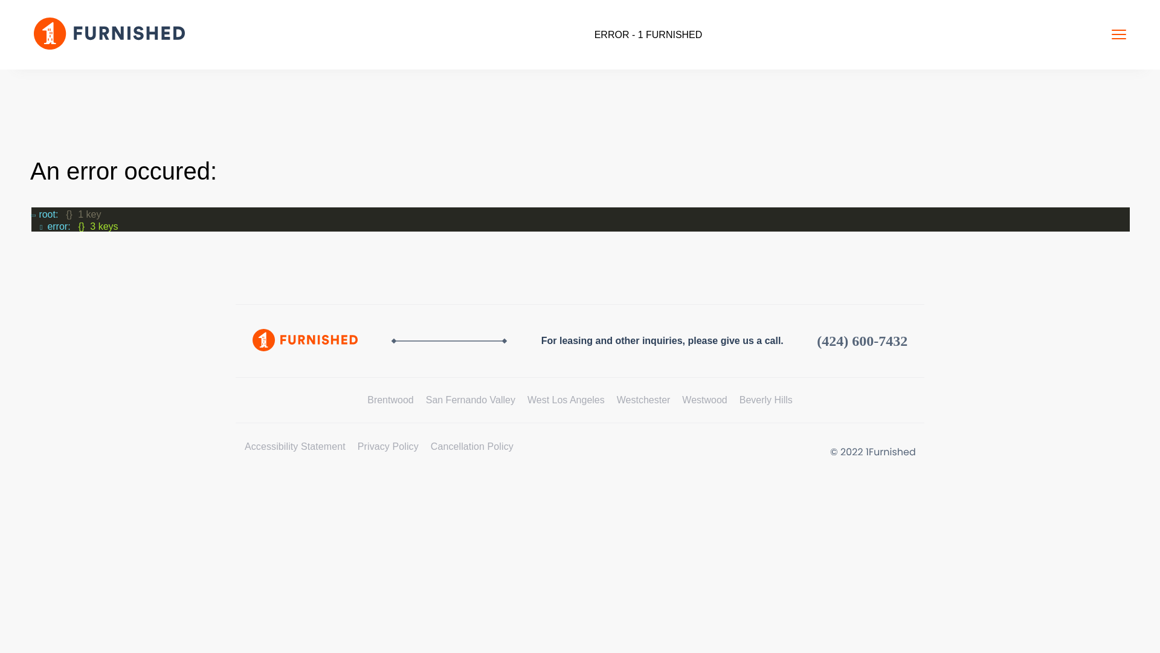  What do you see at coordinates (472, 446) in the screenshot?
I see `Cancellation Policy` at bounding box center [472, 446].